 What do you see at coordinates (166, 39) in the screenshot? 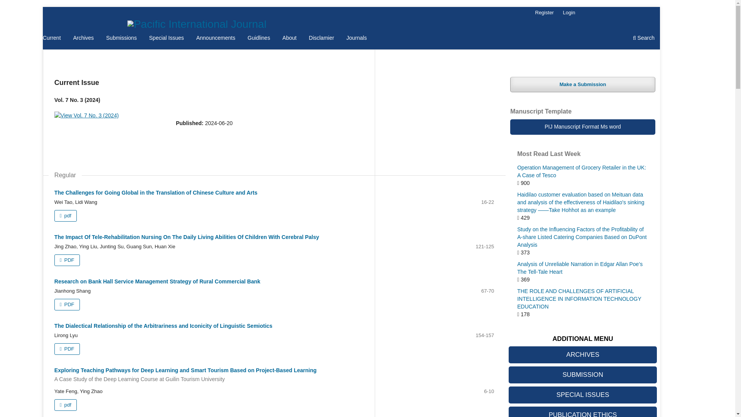
I see `Special Issues` at bounding box center [166, 39].